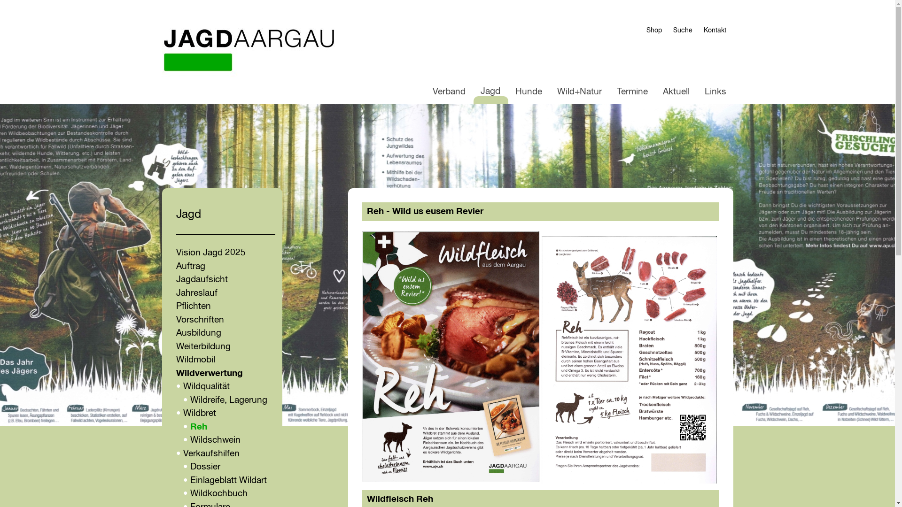 The image size is (902, 507). What do you see at coordinates (632, 92) in the screenshot?
I see `Termine` at bounding box center [632, 92].